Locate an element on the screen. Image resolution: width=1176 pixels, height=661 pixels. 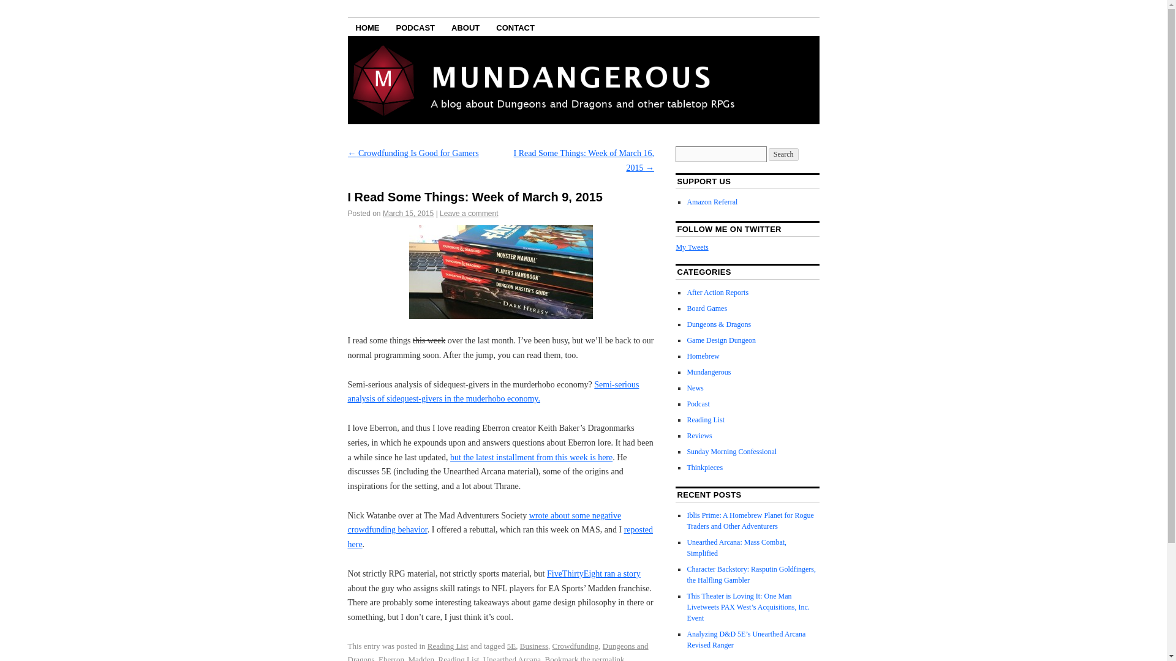
Madden is located at coordinates (421, 658).